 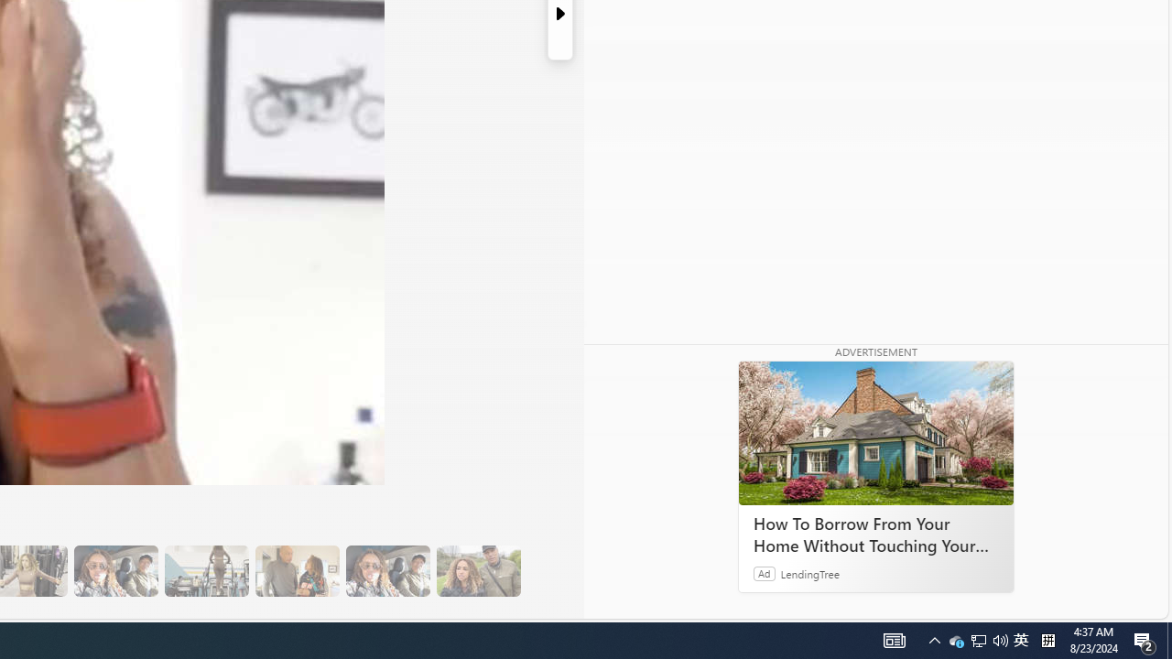 What do you see at coordinates (1099, 604) in the screenshot?
I see `Feedback` at bounding box center [1099, 604].